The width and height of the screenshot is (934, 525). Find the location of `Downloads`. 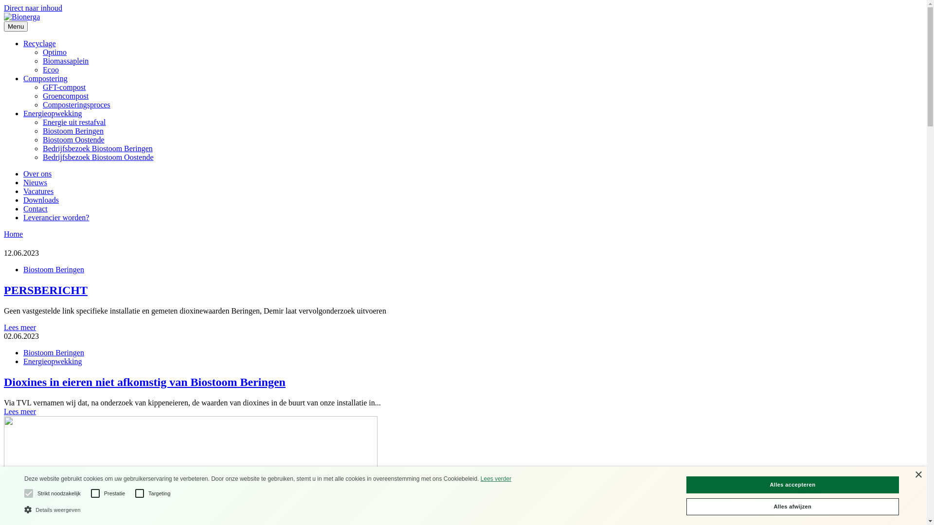

Downloads is located at coordinates (41, 200).